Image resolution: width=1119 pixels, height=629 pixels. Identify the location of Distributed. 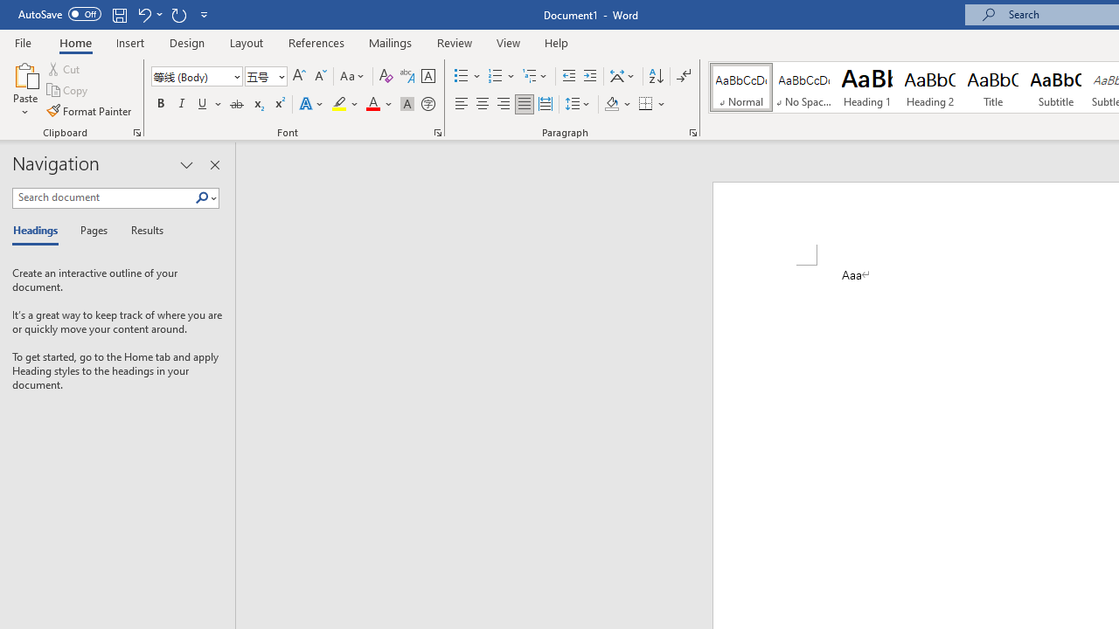
(546, 105).